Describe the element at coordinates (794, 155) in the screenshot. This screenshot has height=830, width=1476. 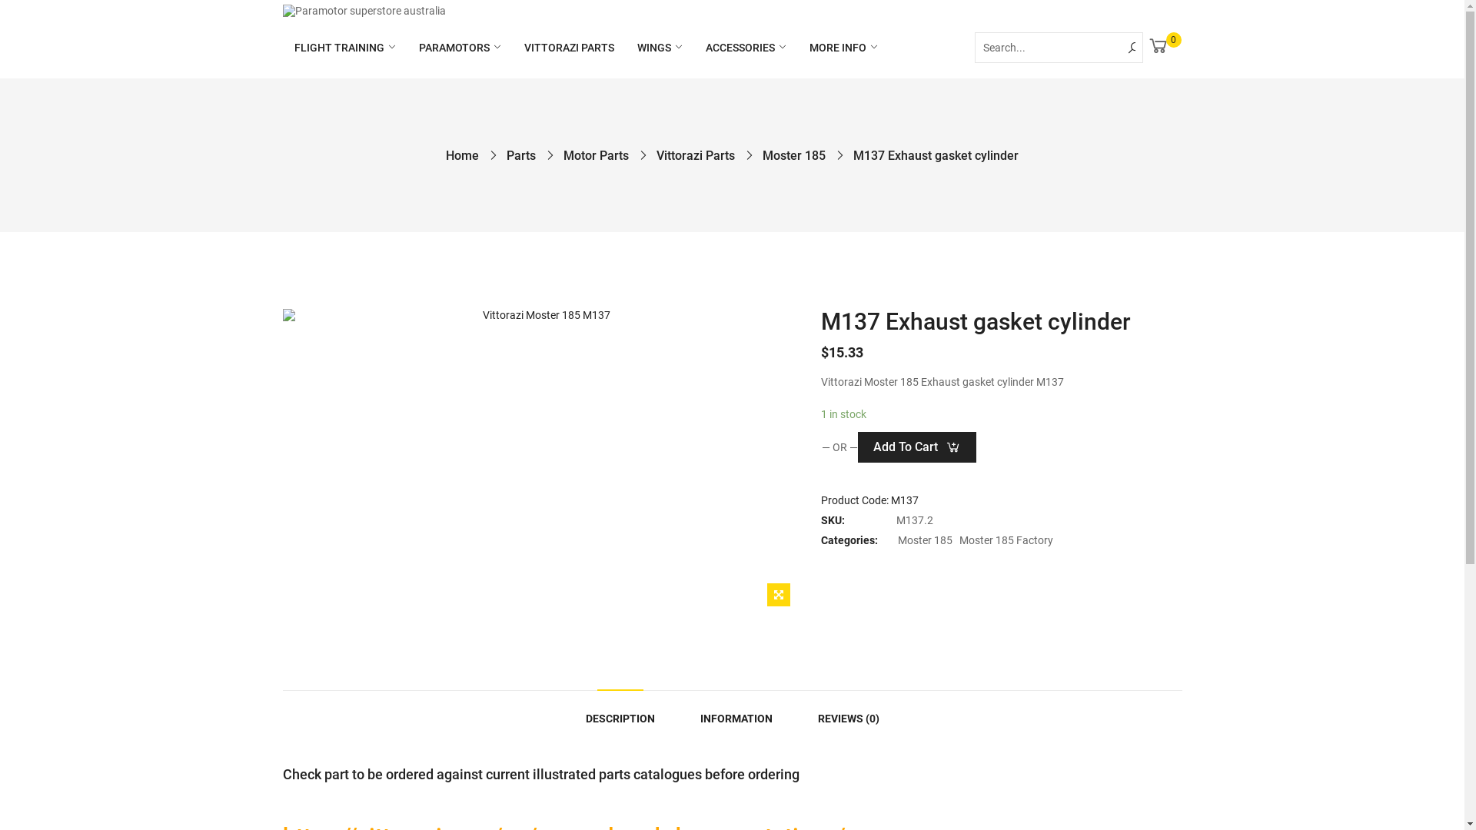
I see `Moster 185` at that location.